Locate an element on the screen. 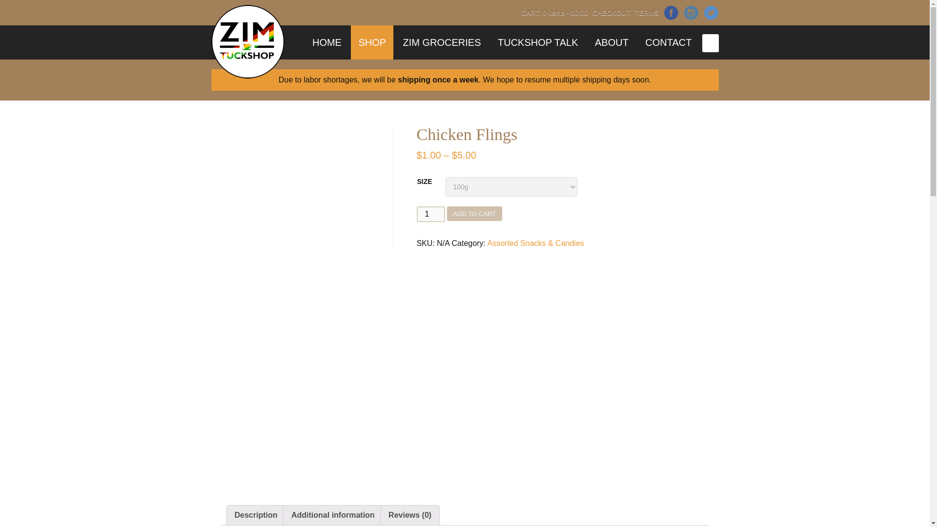  CONTACT is located at coordinates (669, 42).